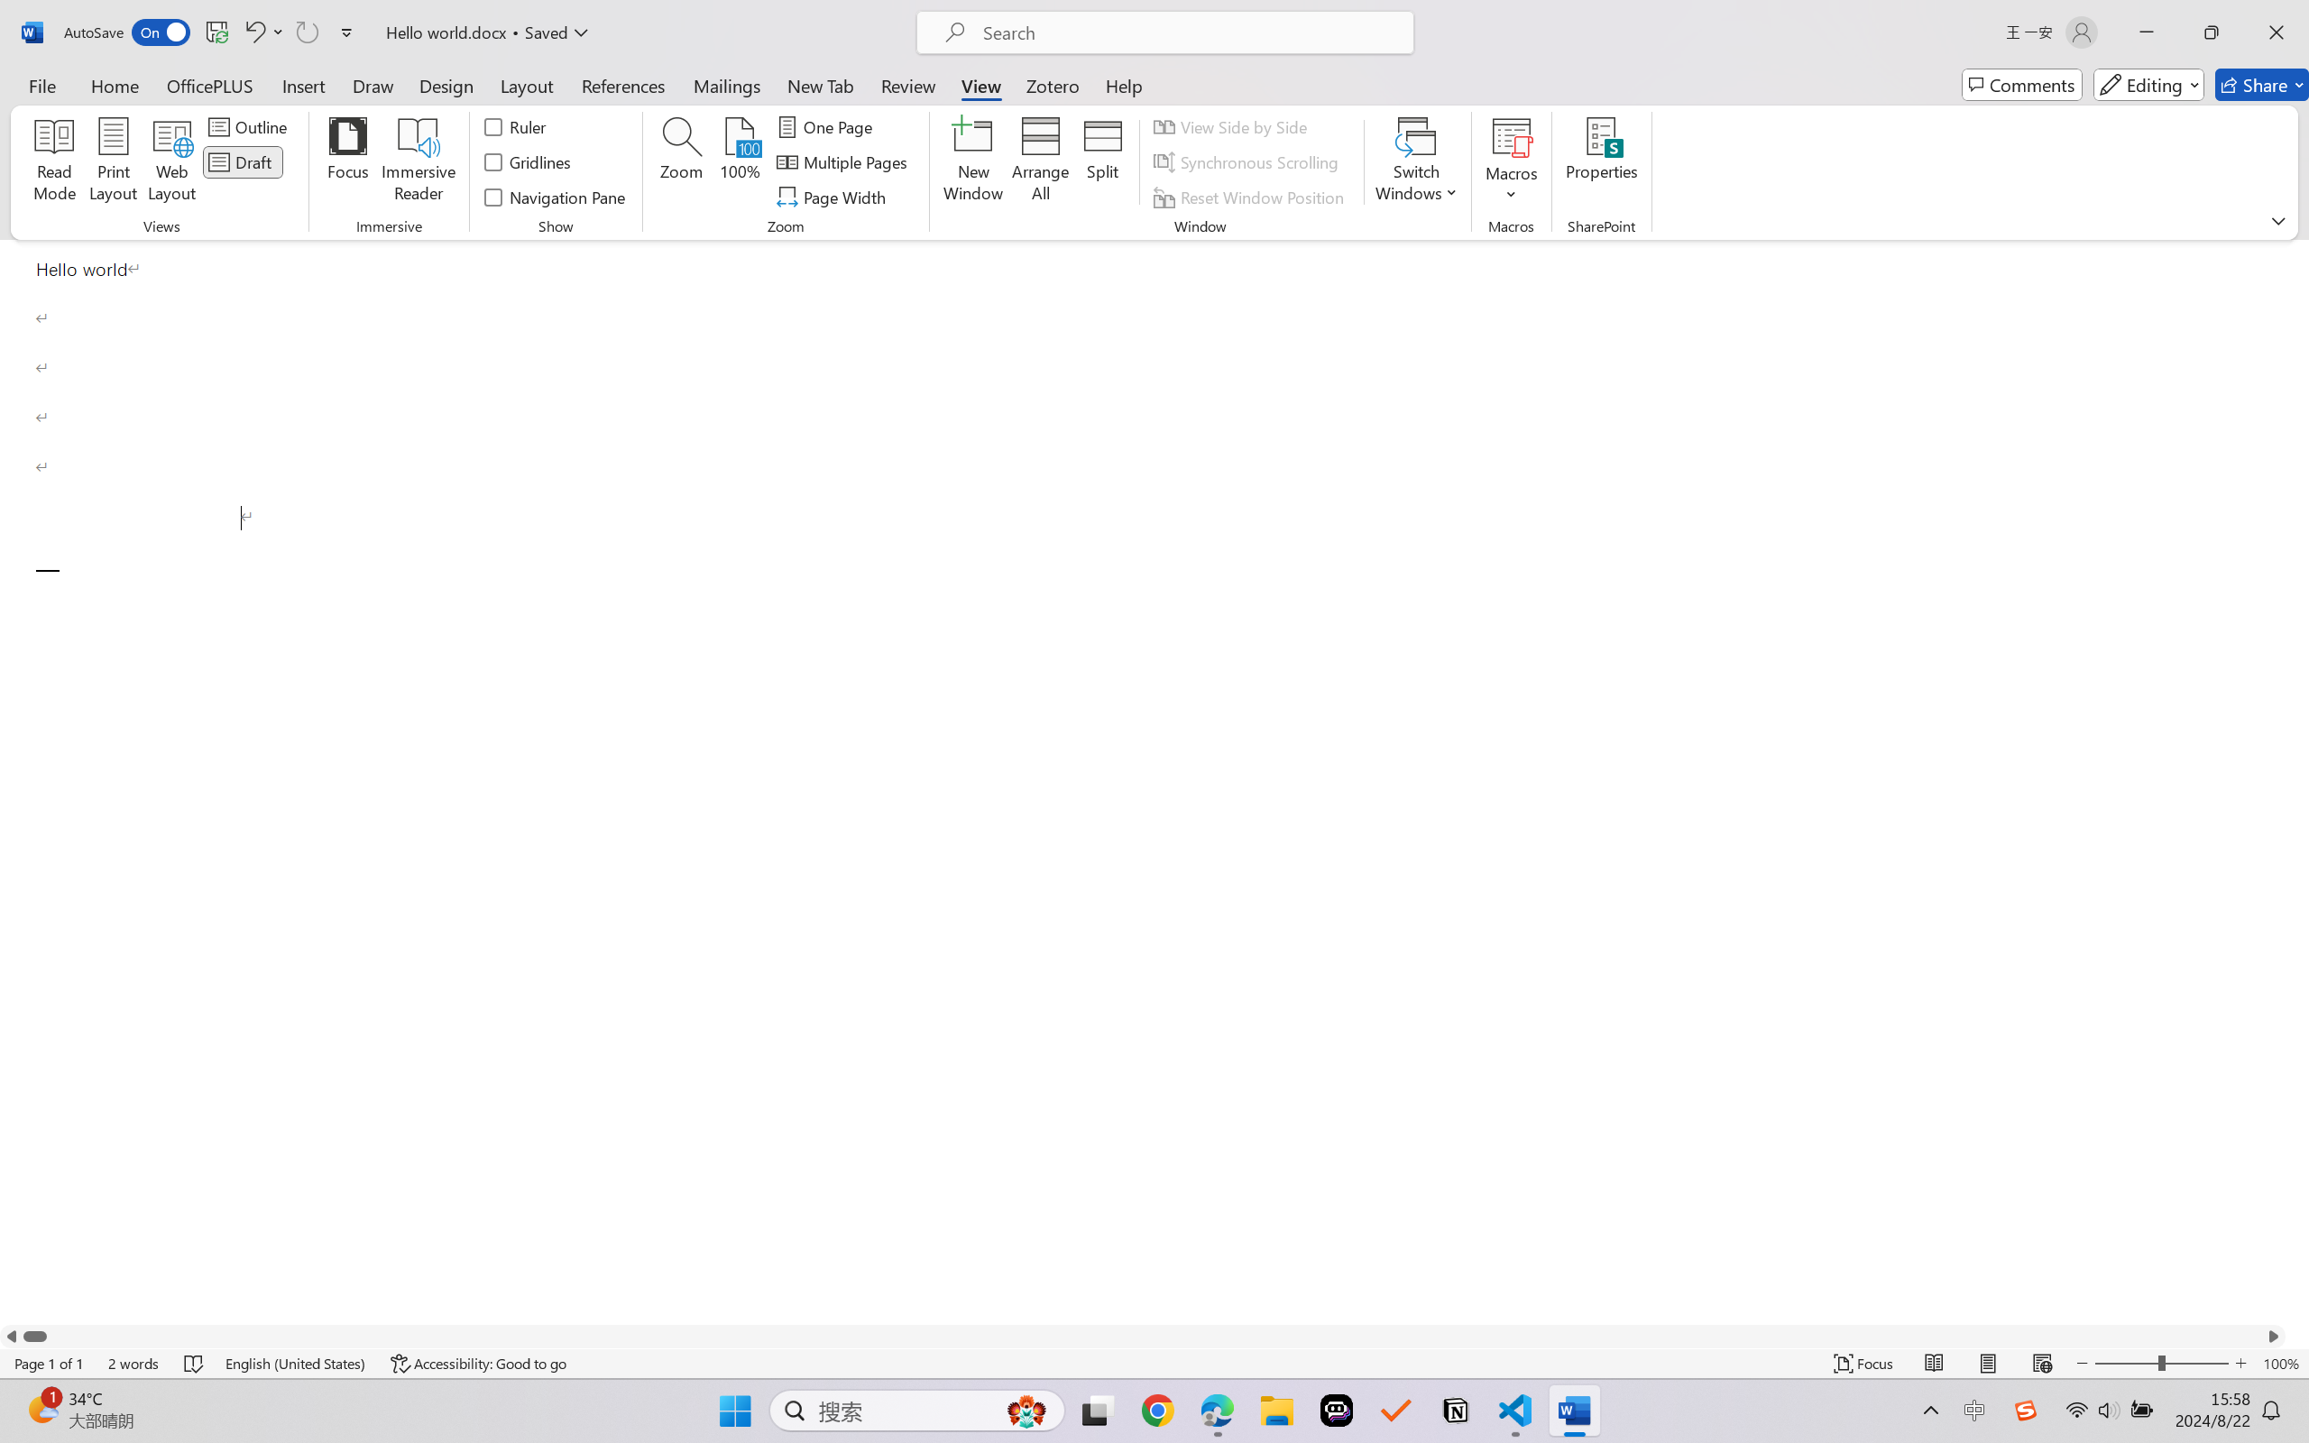 The image size is (2309, 1443). What do you see at coordinates (2281, 1364) in the screenshot?
I see `Zoom 100%` at bounding box center [2281, 1364].